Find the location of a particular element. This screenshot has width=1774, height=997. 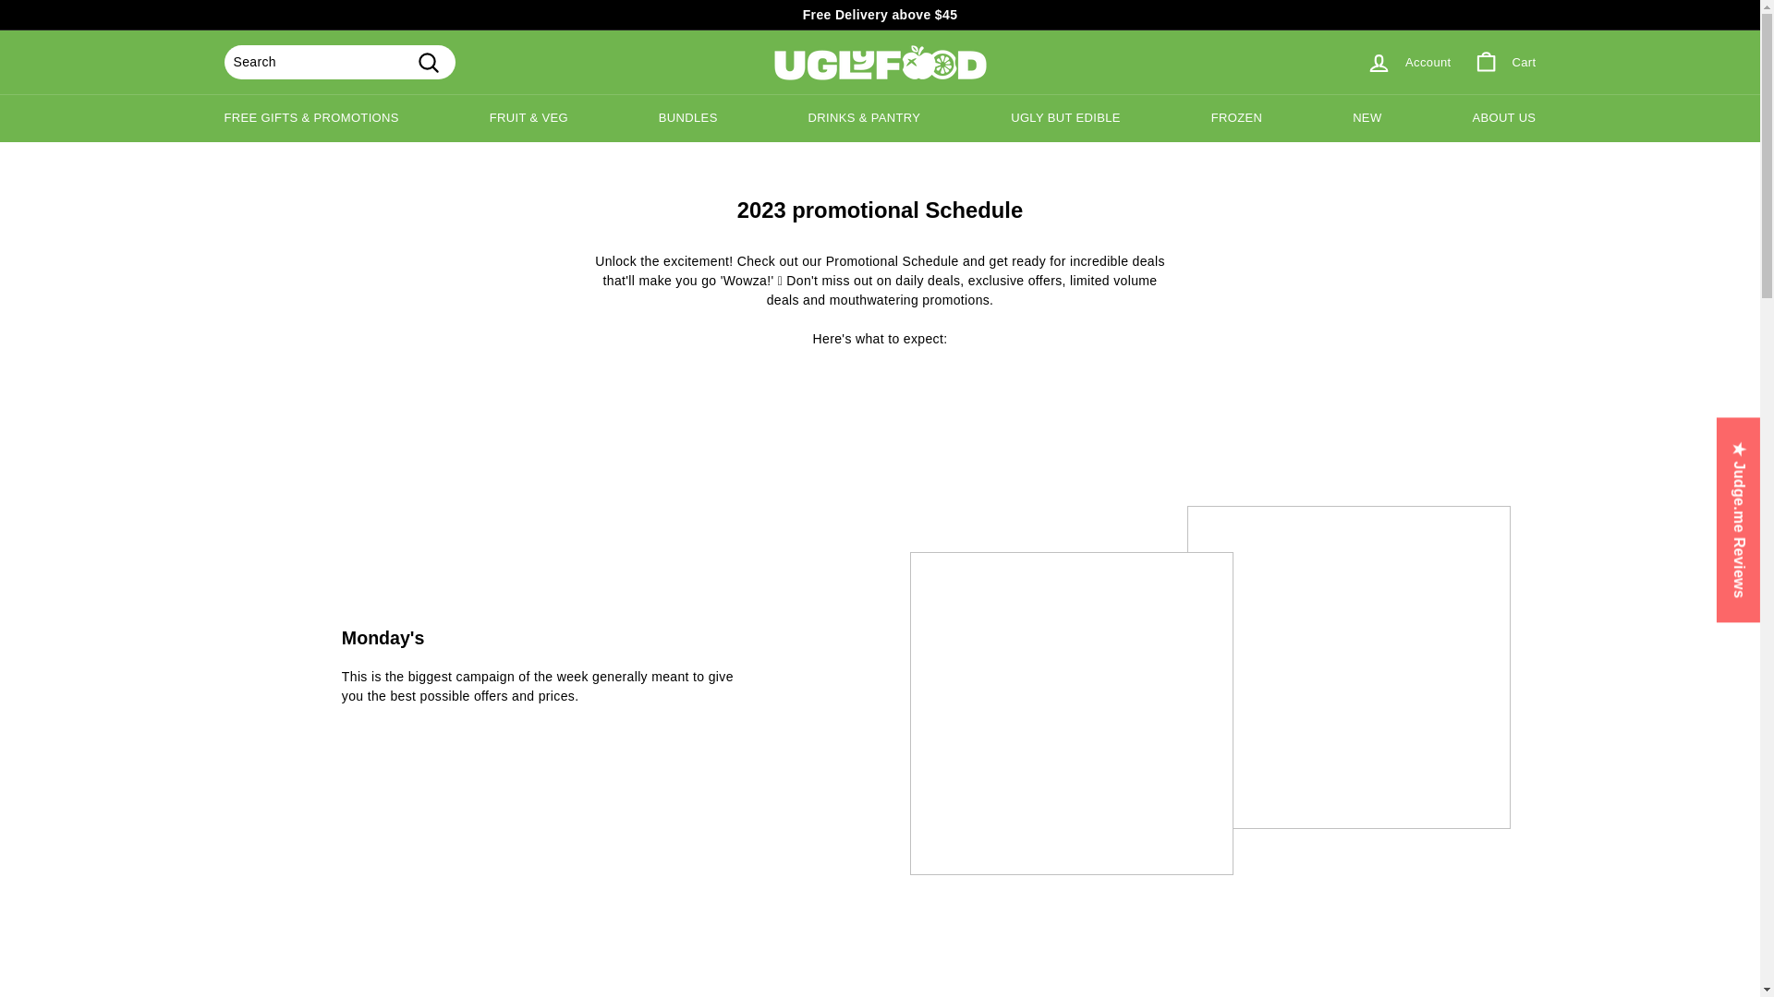

NEW is located at coordinates (1366, 118).